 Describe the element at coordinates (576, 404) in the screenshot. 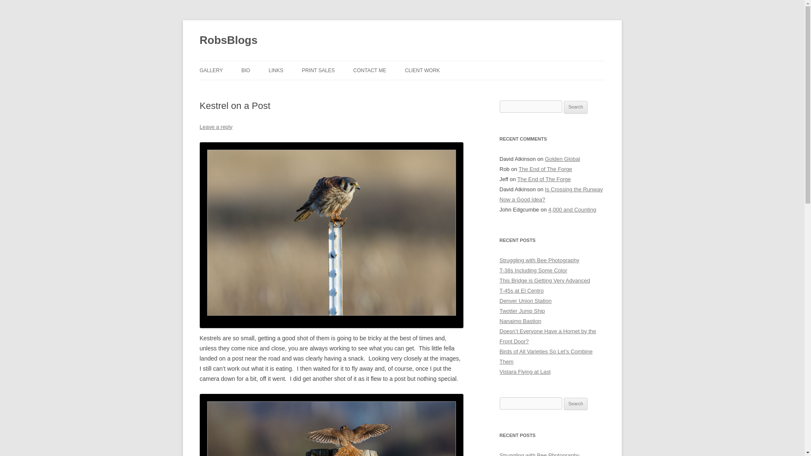

I see `Search` at that location.